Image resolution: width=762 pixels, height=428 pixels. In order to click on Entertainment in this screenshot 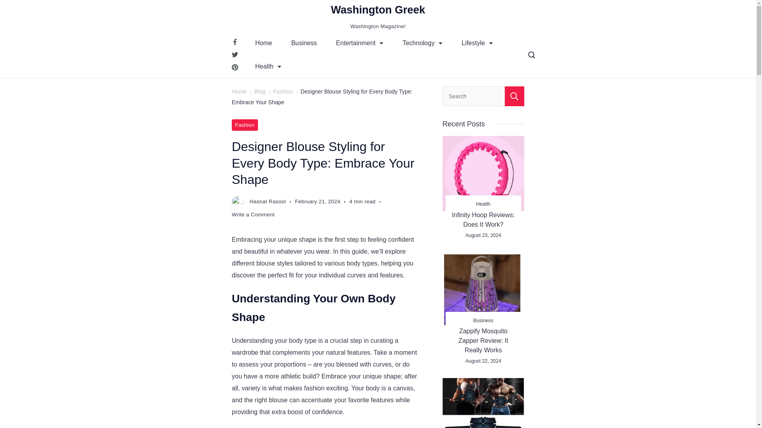, I will do `click(360, 43)`.